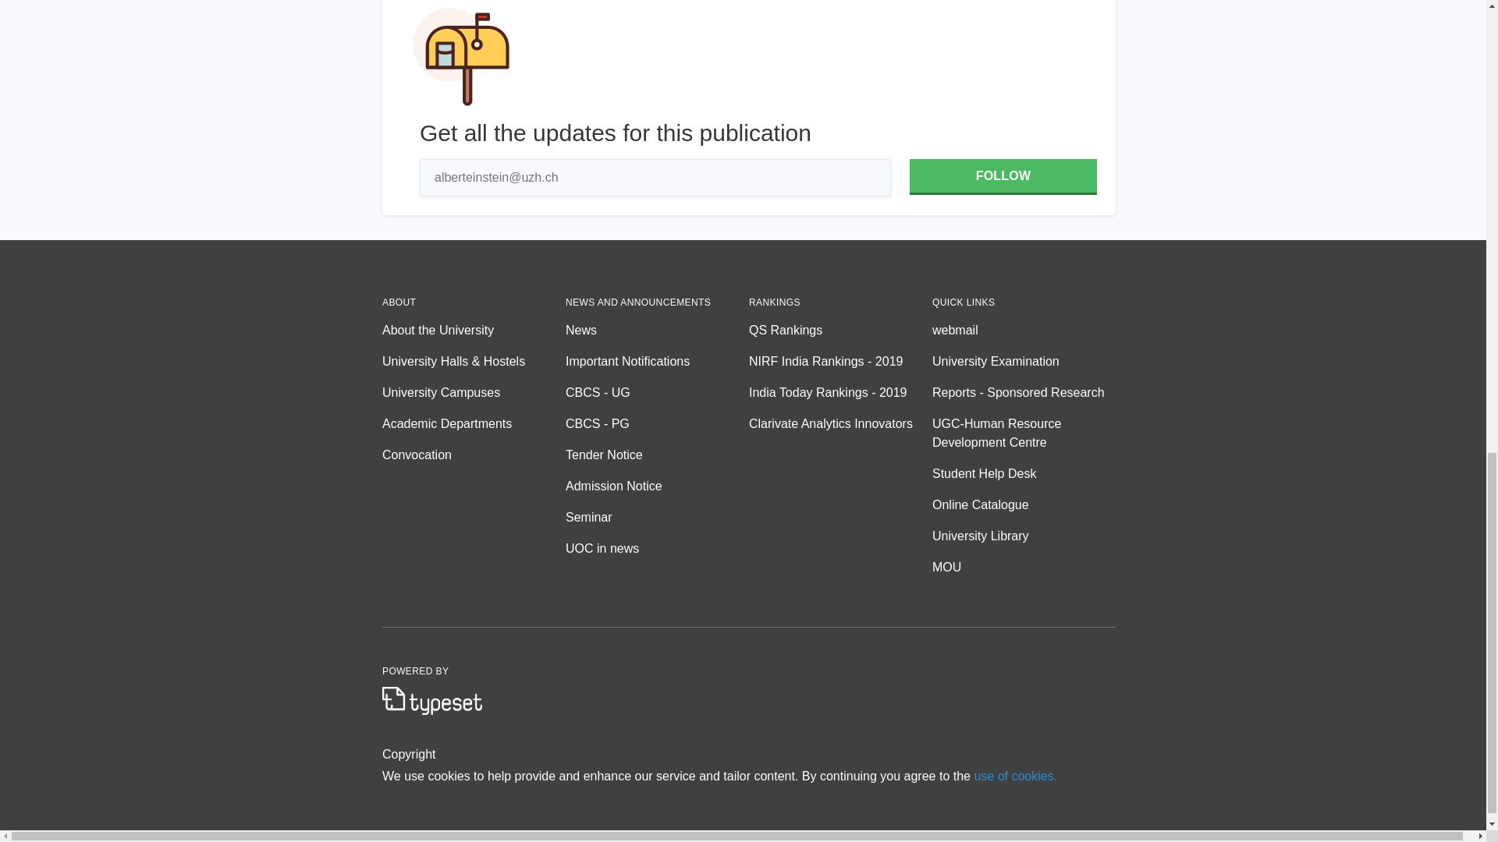 The height and width of the screenshot is (842, 1498). Describe the element at coordinates (657, 362) in the screenshot. I see `Important Notifications` at that location.